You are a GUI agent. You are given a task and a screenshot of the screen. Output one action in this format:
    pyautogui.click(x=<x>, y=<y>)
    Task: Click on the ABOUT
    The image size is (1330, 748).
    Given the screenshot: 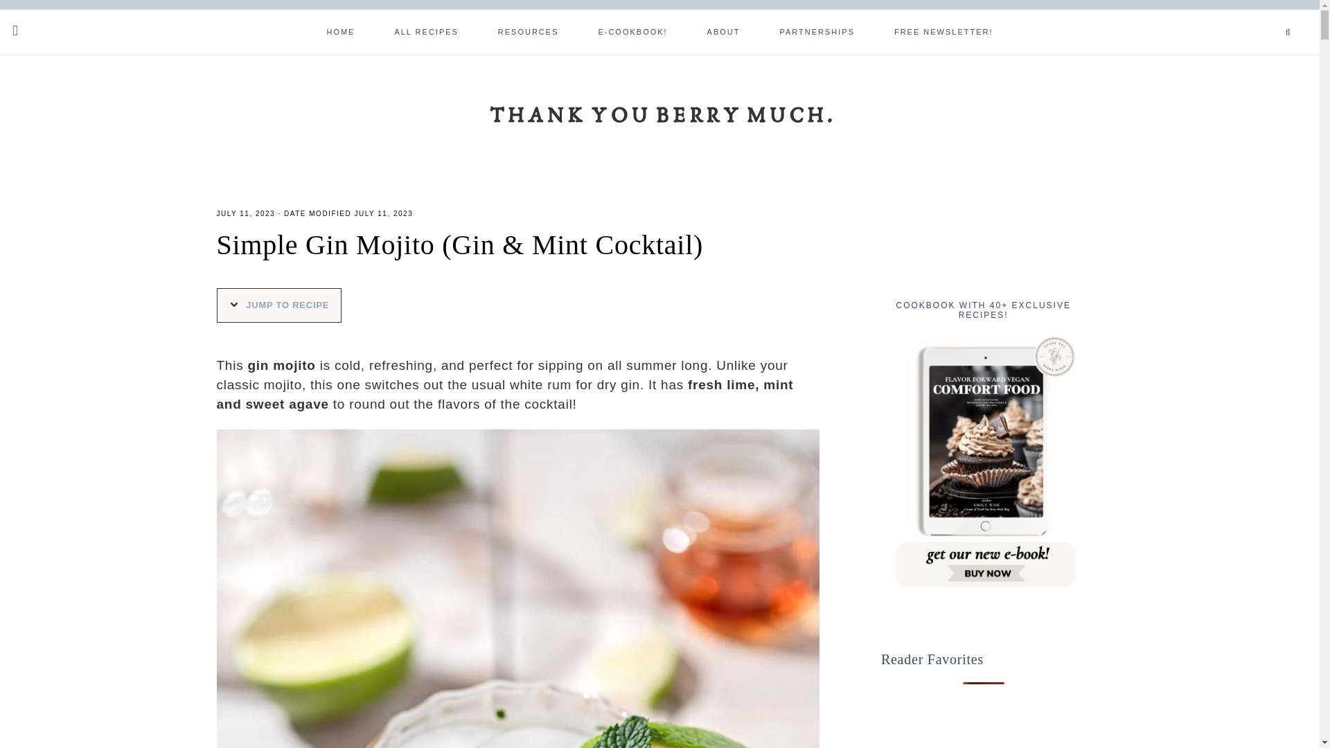 What is the action you would take?
    pyautogui.click(x=723, y=30)
    